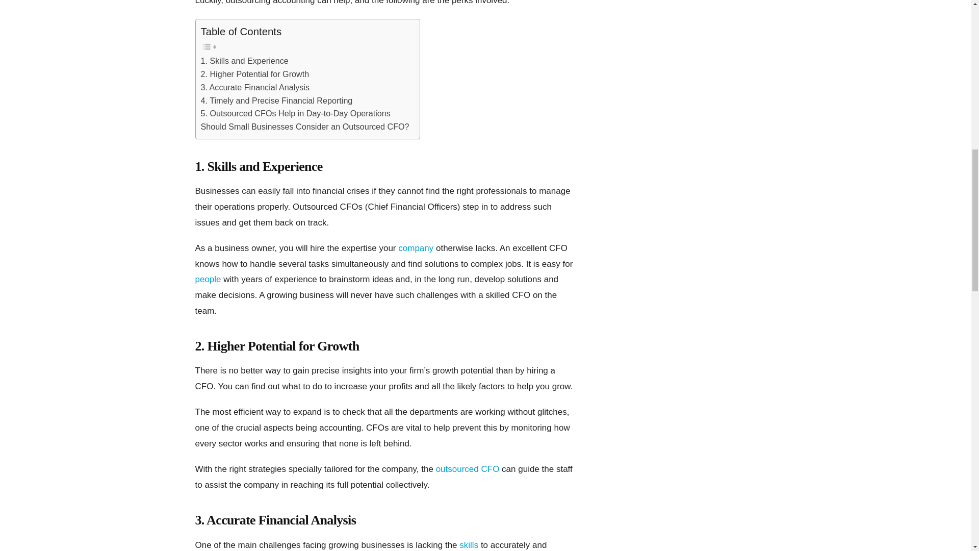 This screenshot has width=979, height=551. I want to click on outsourced CFO, so click(467, 469).